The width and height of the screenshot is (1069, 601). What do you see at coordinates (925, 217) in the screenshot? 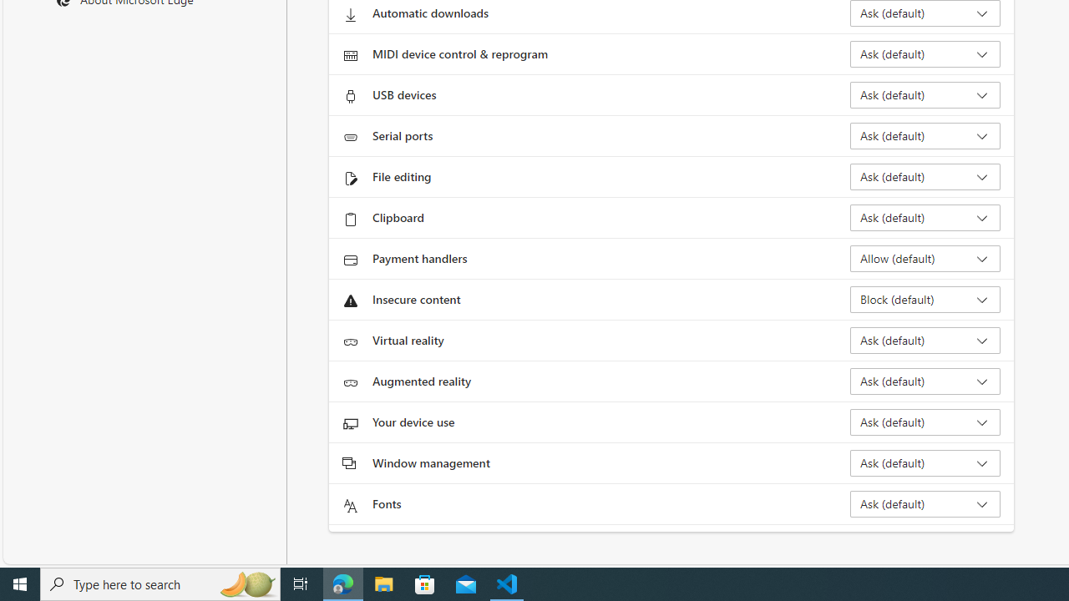
I see `Clipboard Ask (default)` at bounding box center [925, 217].